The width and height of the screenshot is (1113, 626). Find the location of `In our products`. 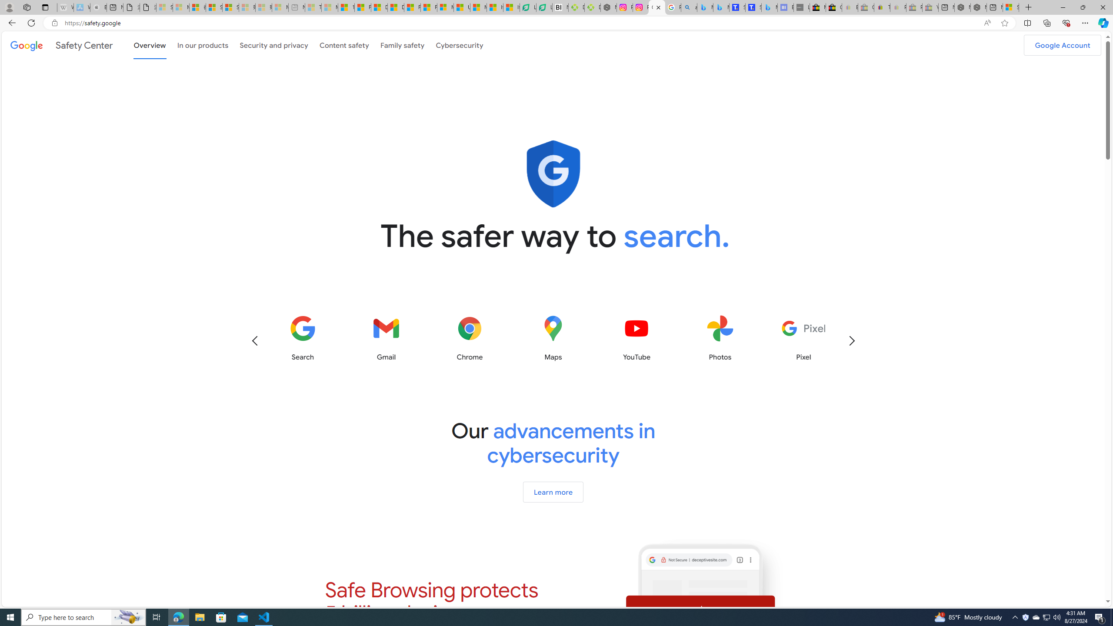

In our products is located at coordinates (203, 45).